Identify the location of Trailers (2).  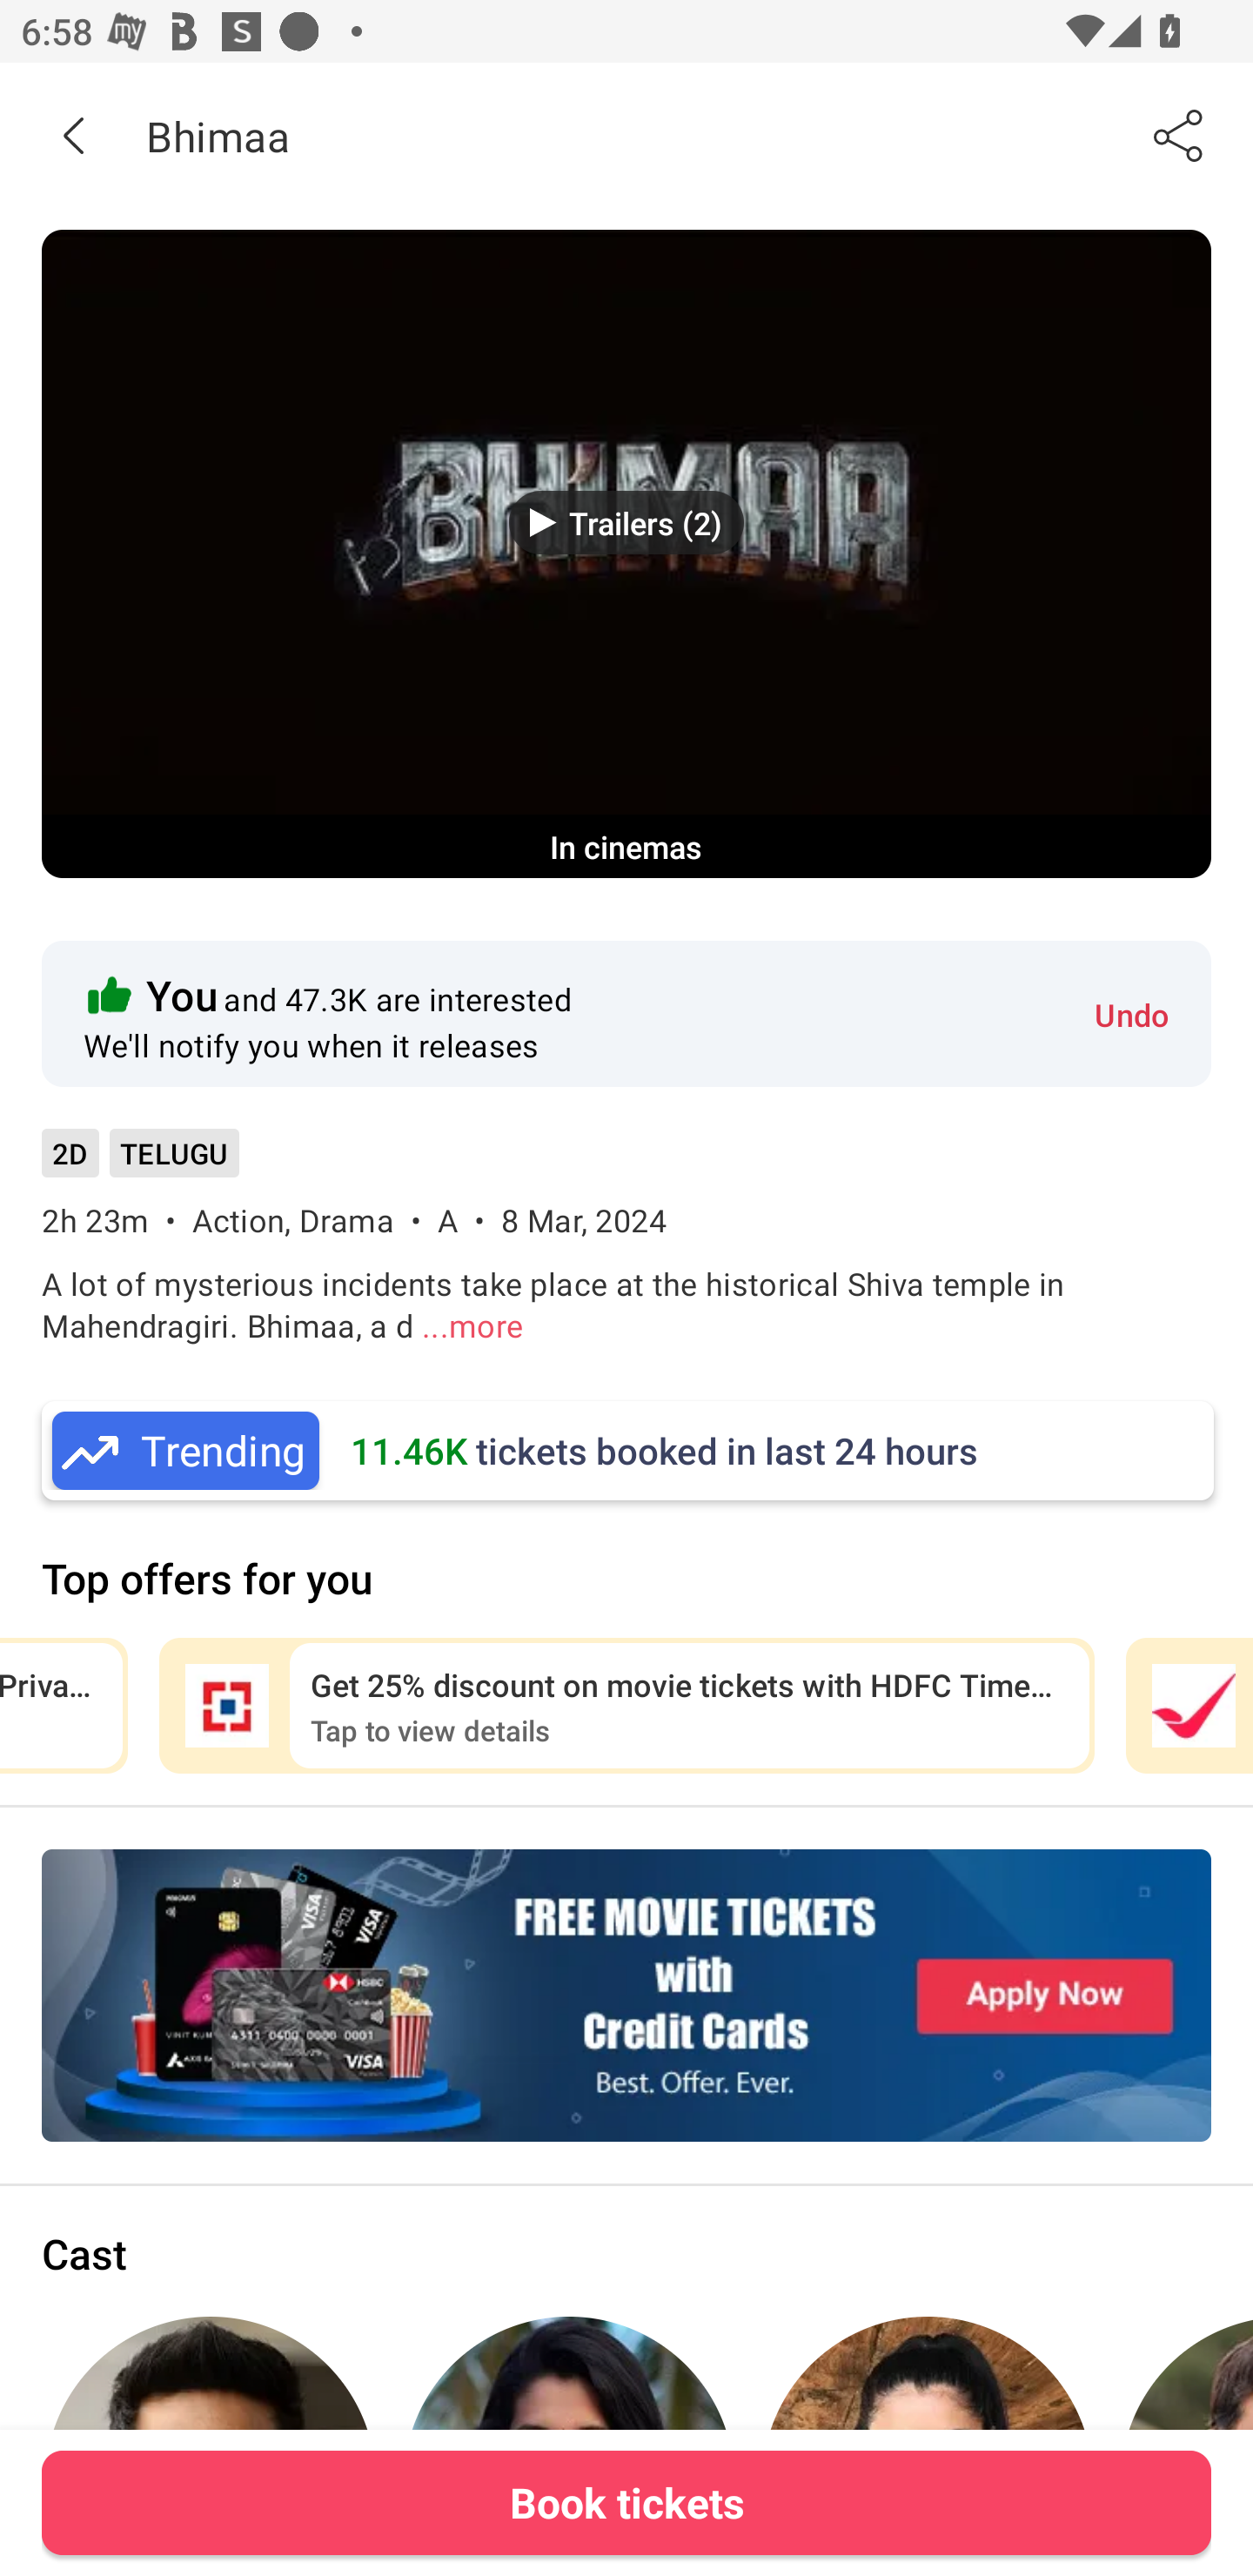
(626, 522).